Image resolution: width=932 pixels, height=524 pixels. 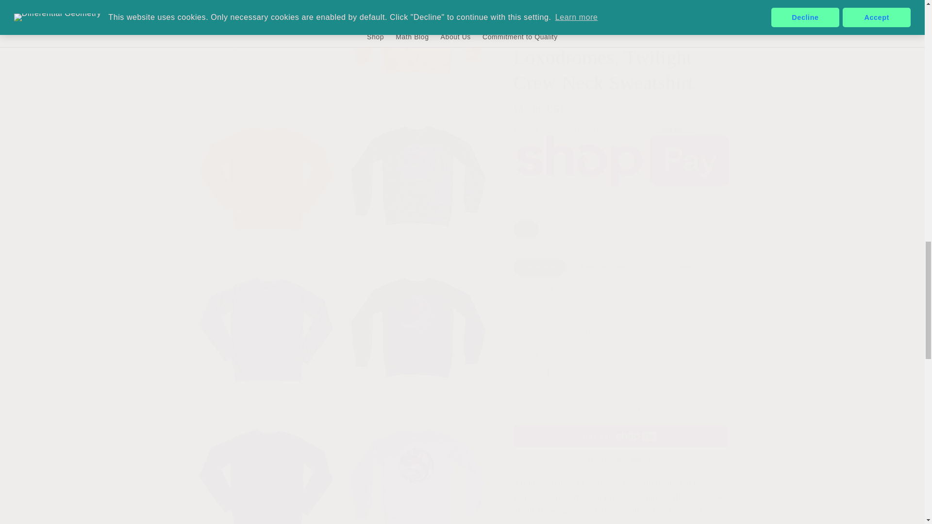 I want to click on Open media 14 in modal, so click(x=266, y=320).